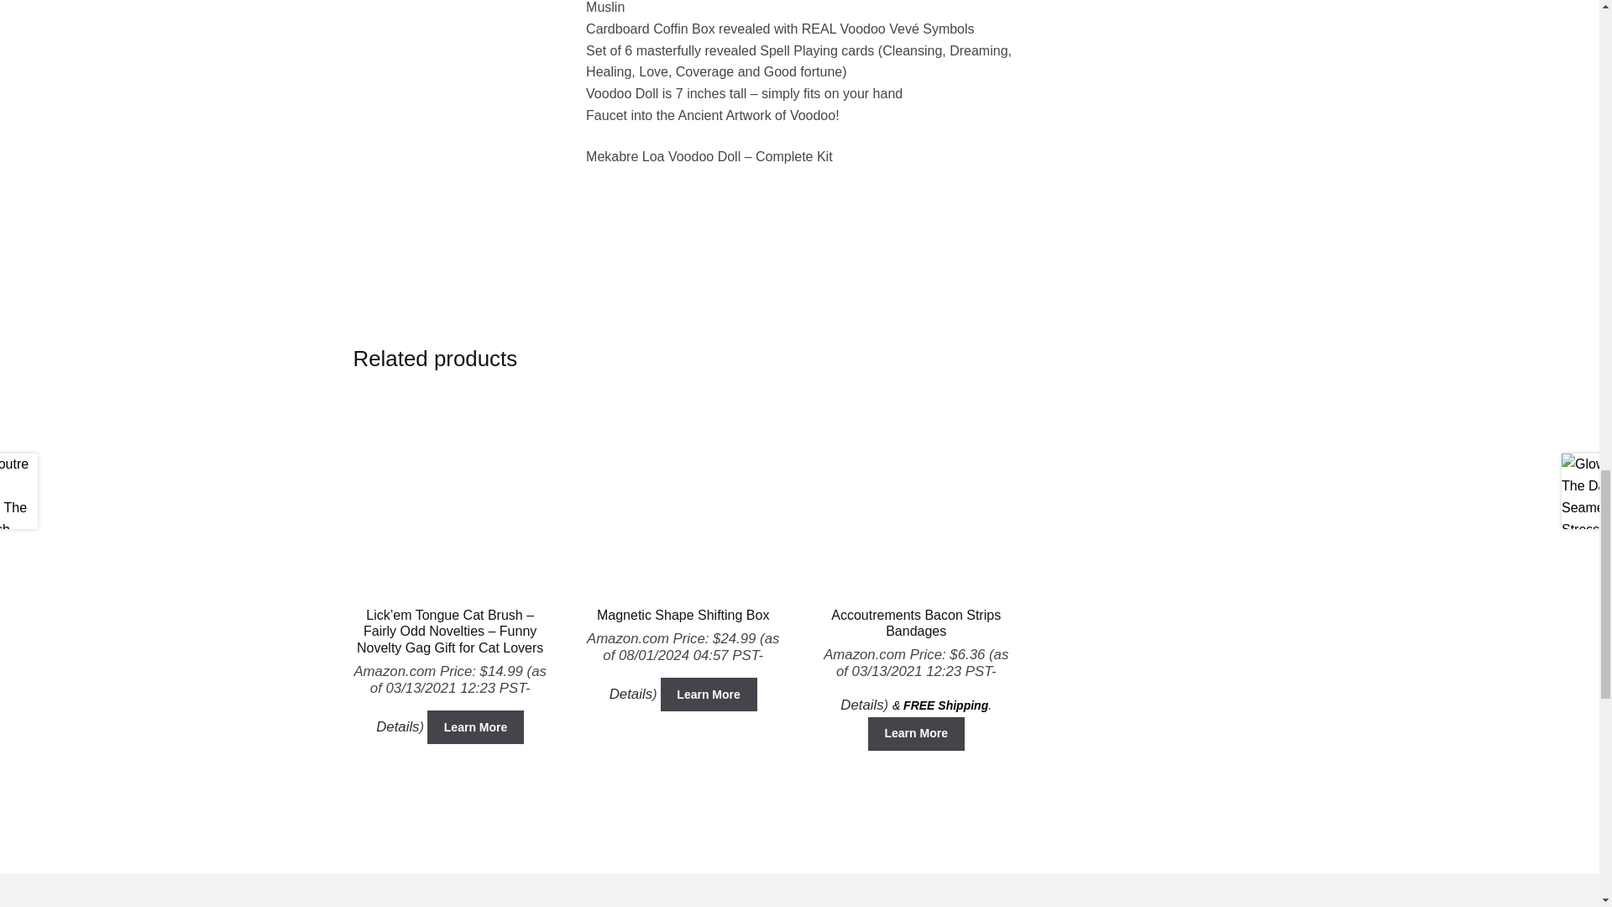 This screenshot has height=907, width=1612. Describe the element at coordinates (916, 734) in the screenshot. I see `Learn More` at that location.